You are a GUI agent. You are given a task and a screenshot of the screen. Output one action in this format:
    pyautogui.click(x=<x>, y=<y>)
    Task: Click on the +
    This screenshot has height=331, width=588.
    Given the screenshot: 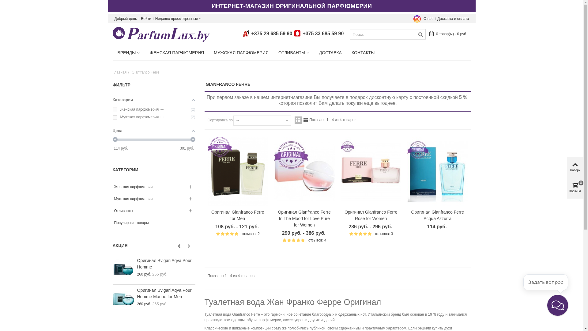 What is the action you would take?
    pyautogui.click(x=162, y=109)
    